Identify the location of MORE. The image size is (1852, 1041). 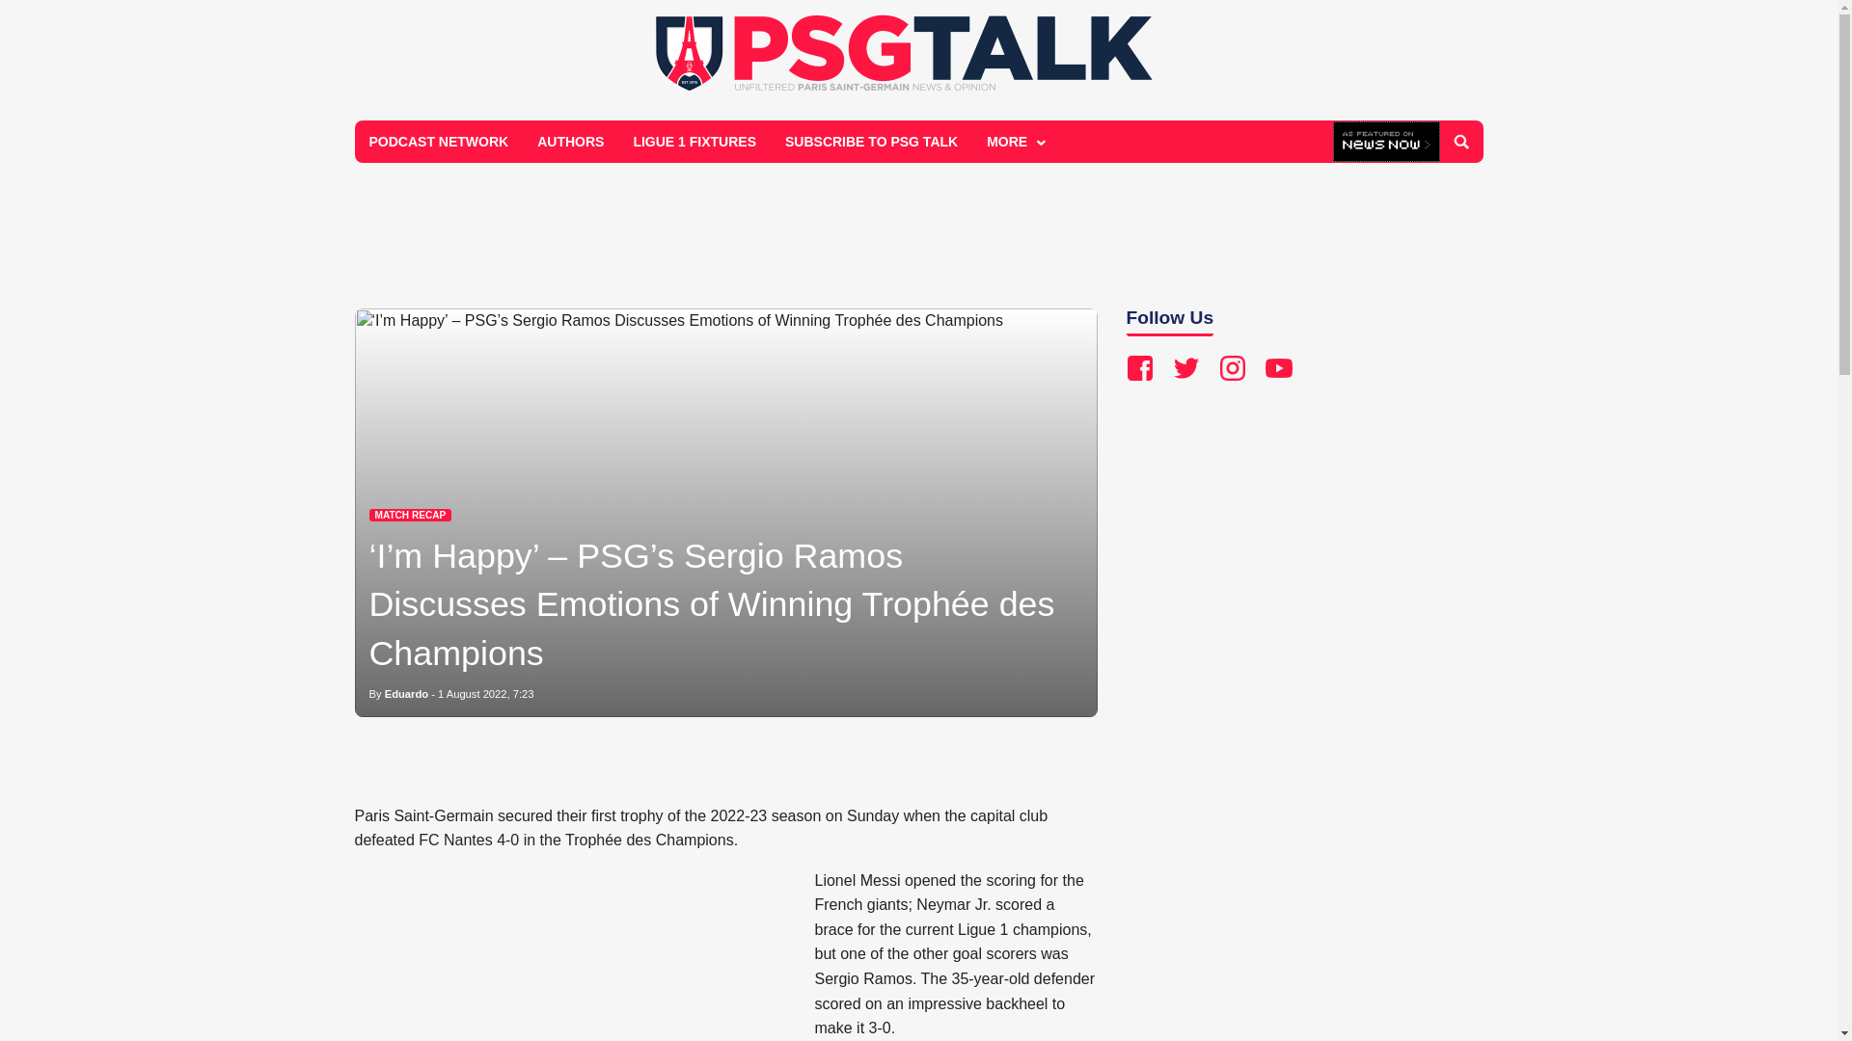
(1014, 141).